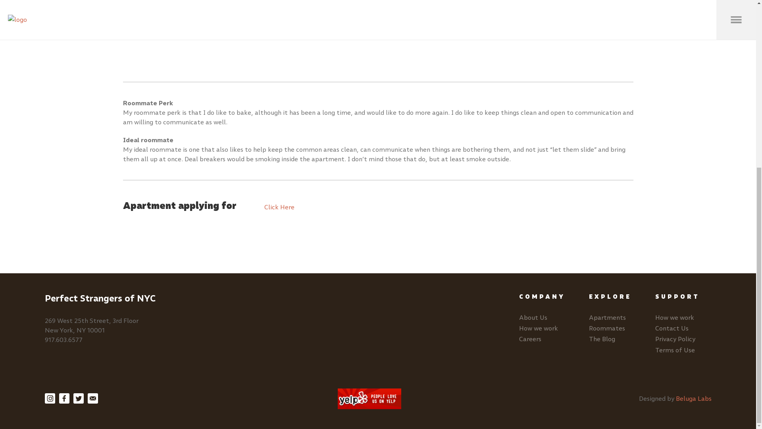  What do you see at coordinates (674, 350) in the screenshot?
I see `Terms of Use` at bounding box center [674, 350].